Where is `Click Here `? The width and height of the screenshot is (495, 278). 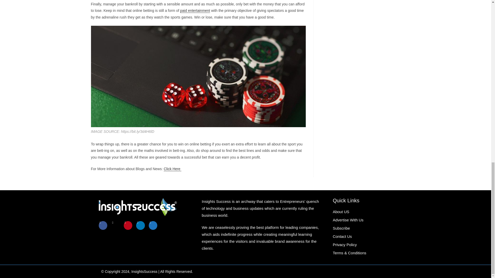
Click Here  is located at coordinates (172, 169).